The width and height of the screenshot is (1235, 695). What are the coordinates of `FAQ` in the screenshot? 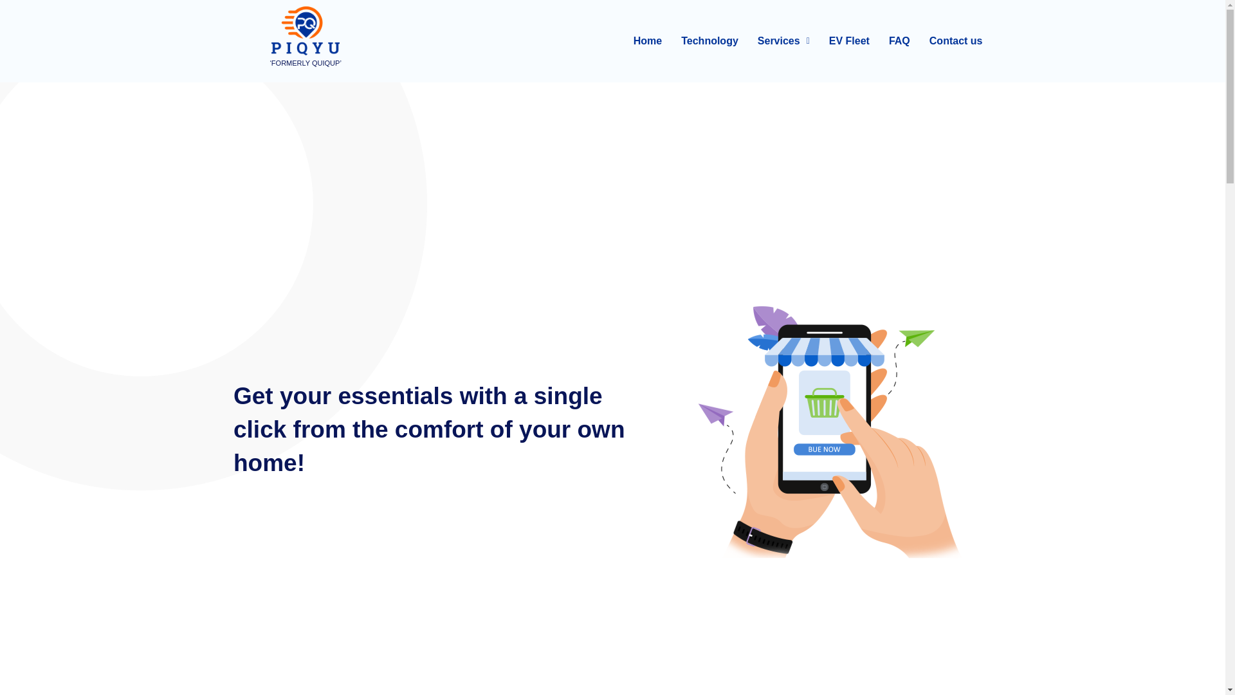 It's located at (899, 41).